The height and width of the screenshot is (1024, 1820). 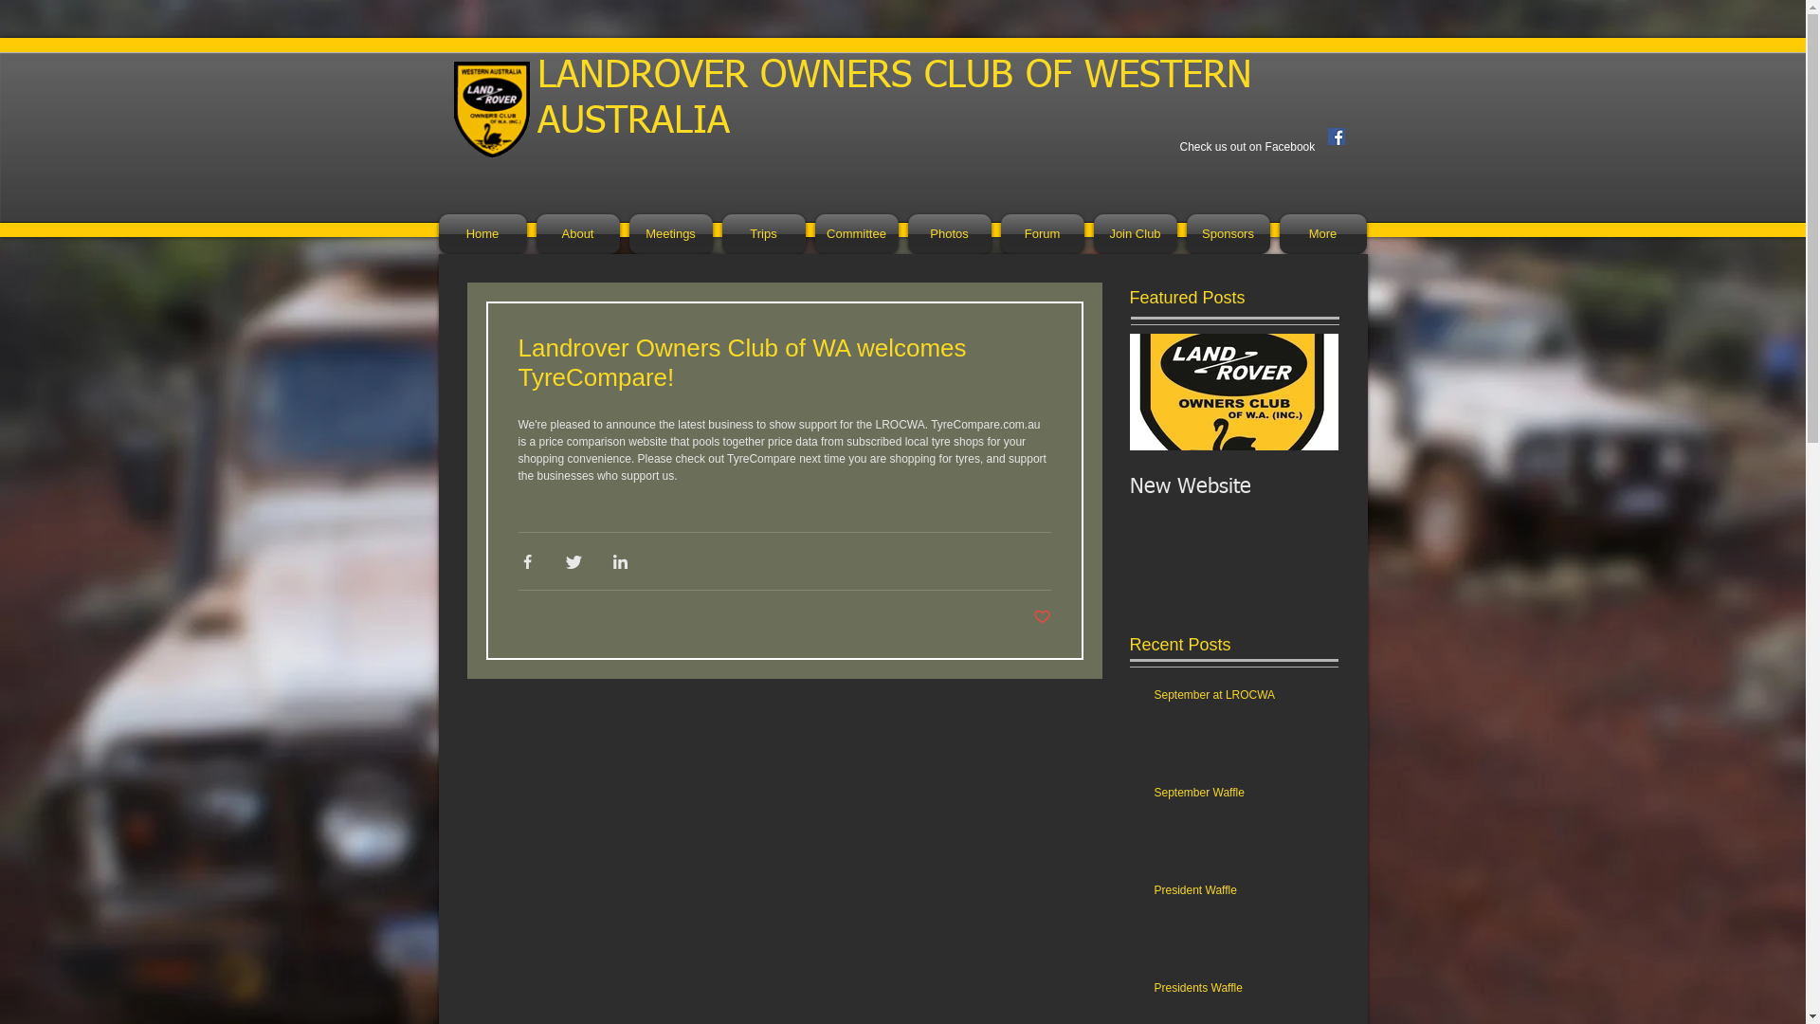 What do you see at coordinates (1042, 234) in the screenshot?
I see `Forum` at bounding box center [1042, 234].